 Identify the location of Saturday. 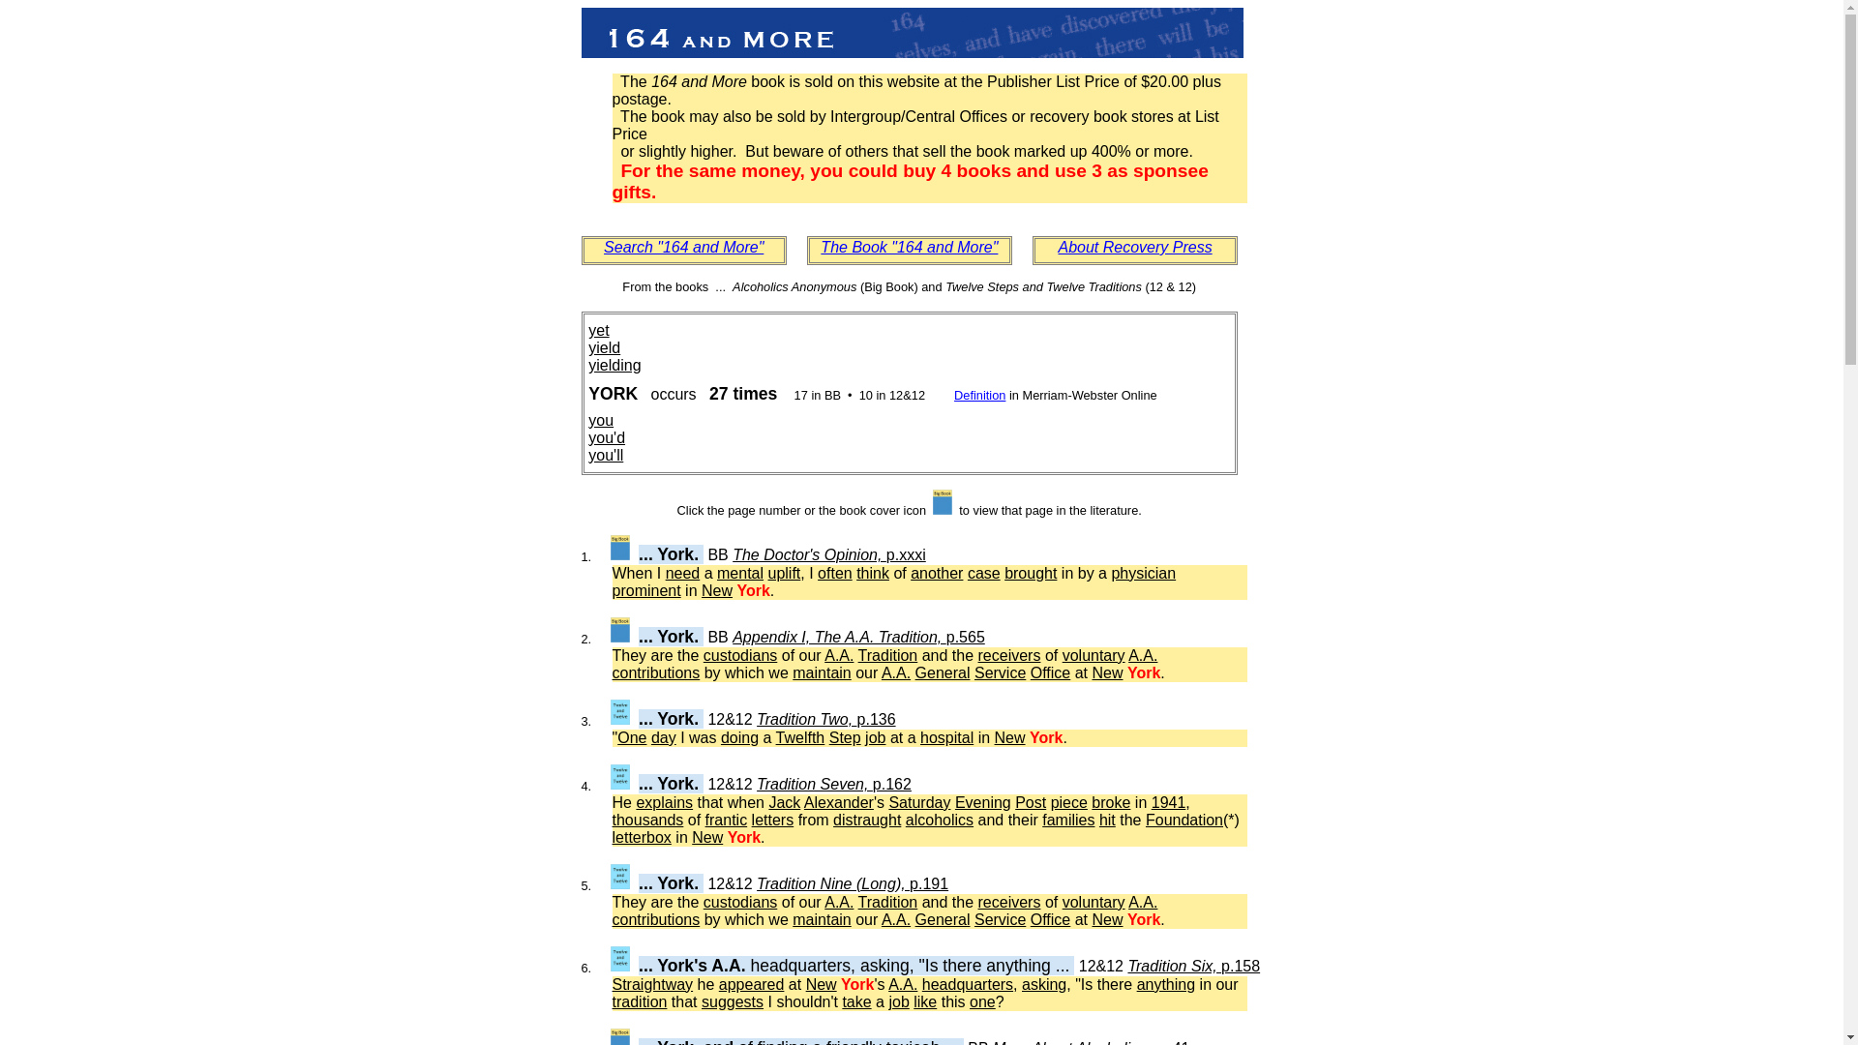
(919, 803).